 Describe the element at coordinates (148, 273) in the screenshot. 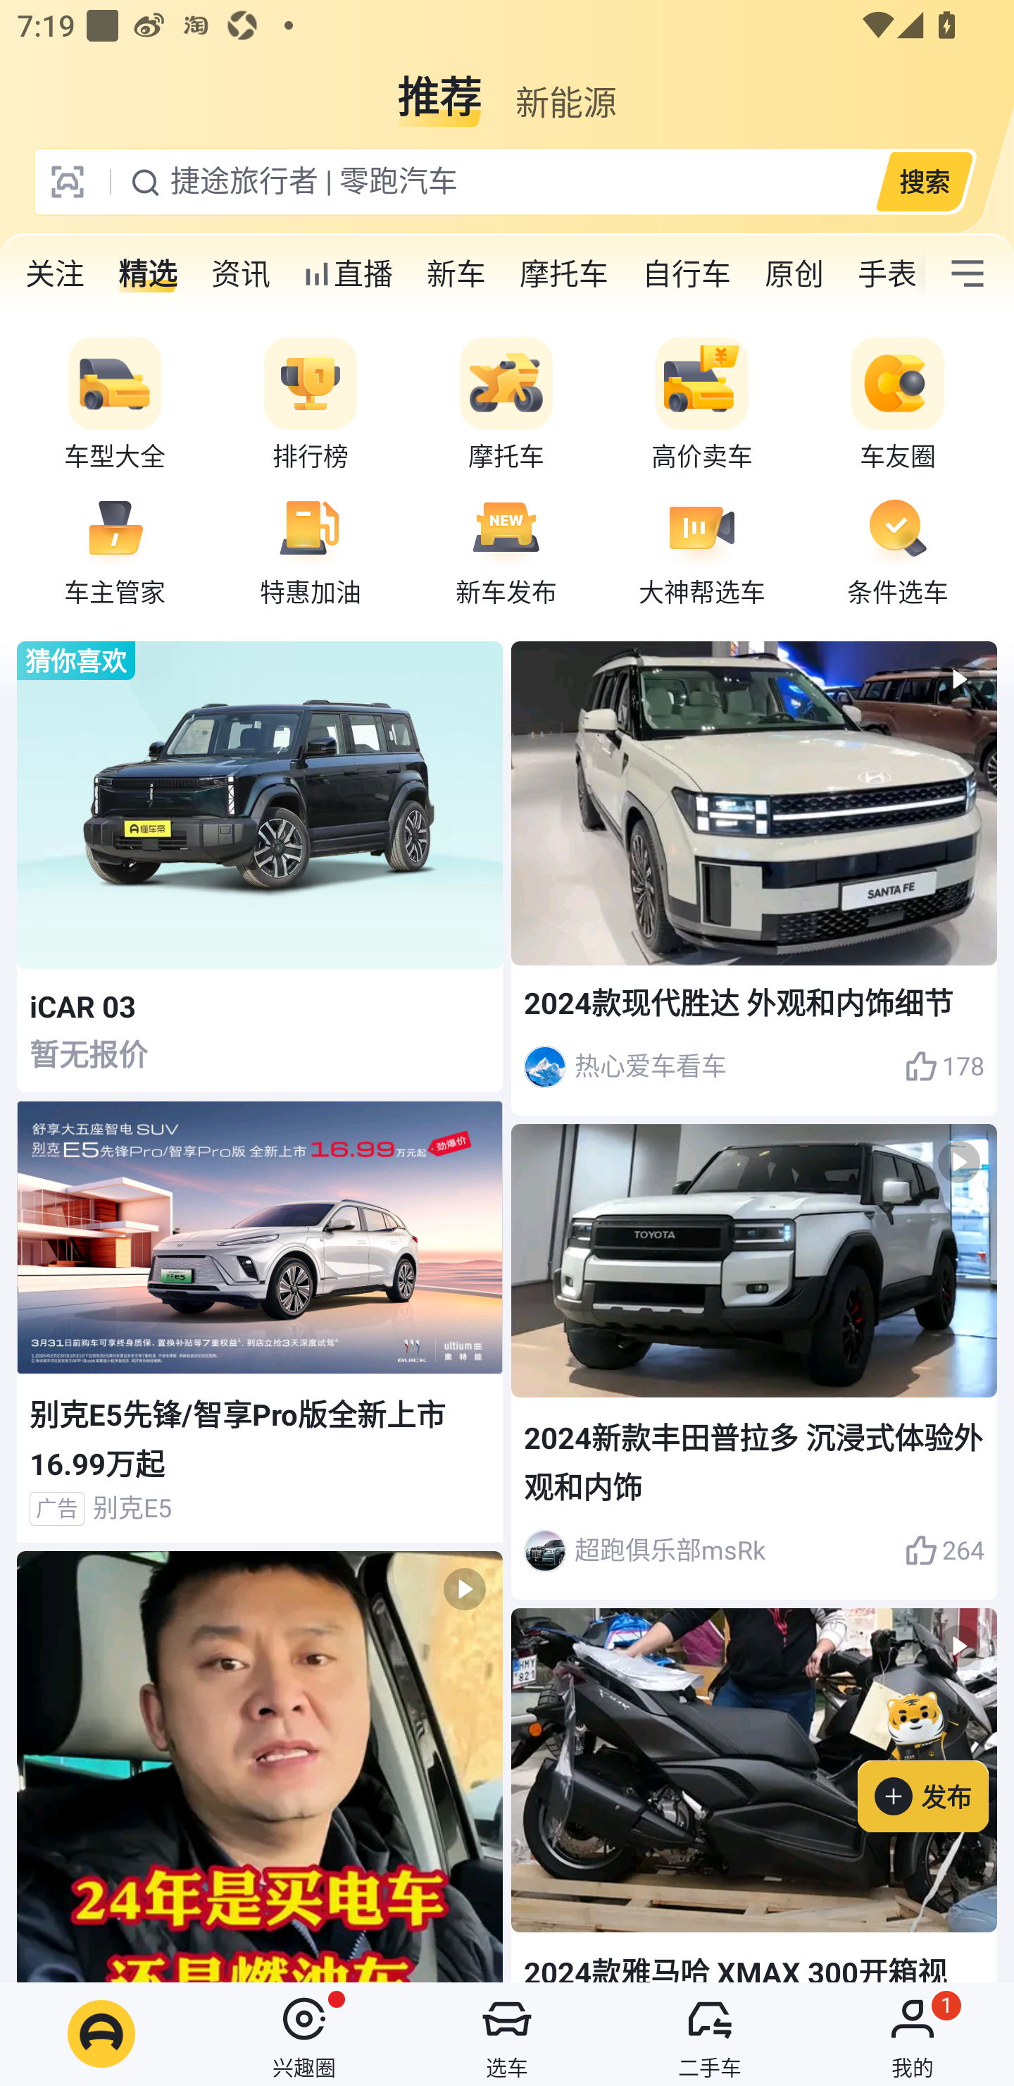

I see `精选` at that location.